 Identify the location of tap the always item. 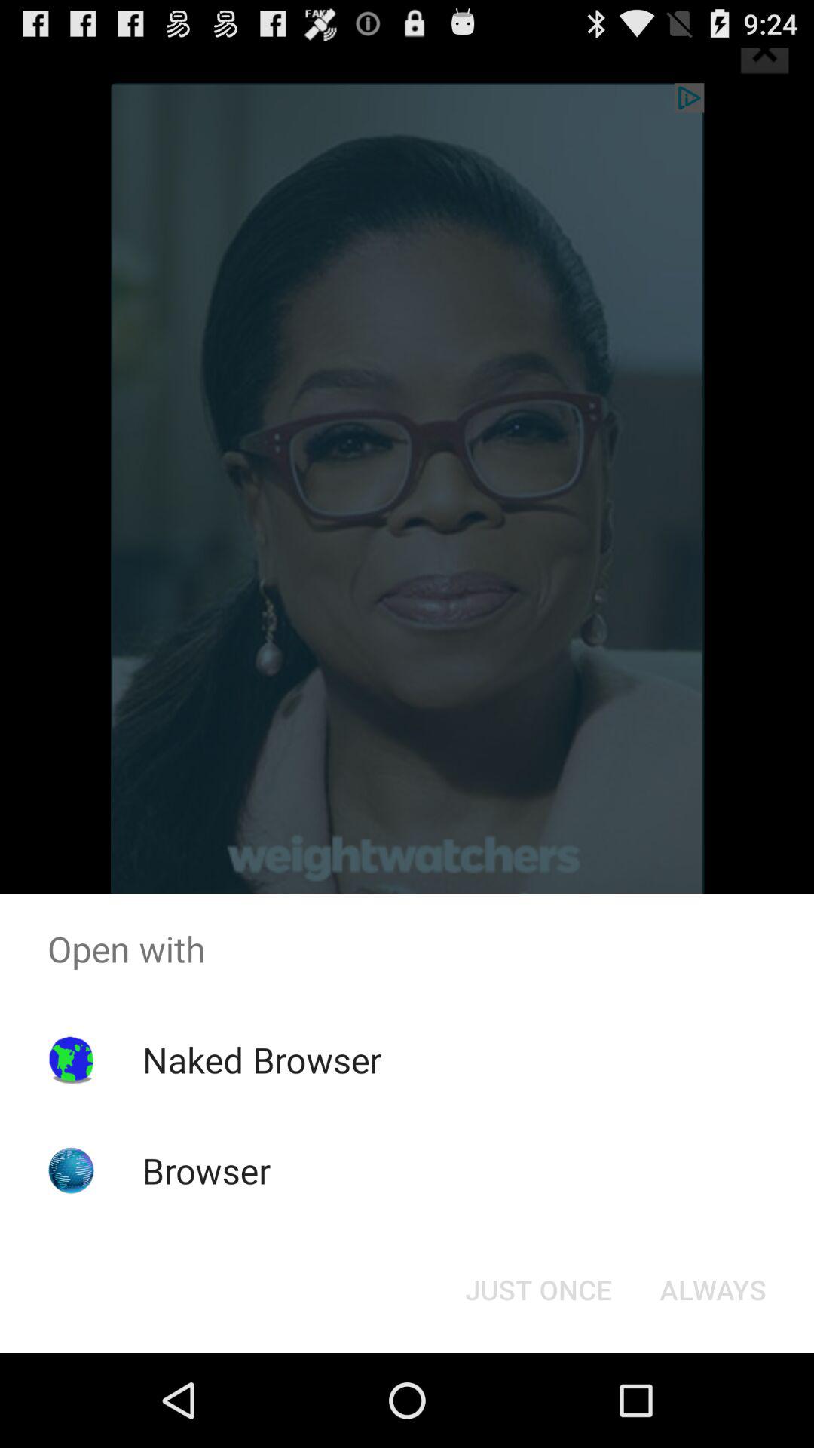
(713, 1290).